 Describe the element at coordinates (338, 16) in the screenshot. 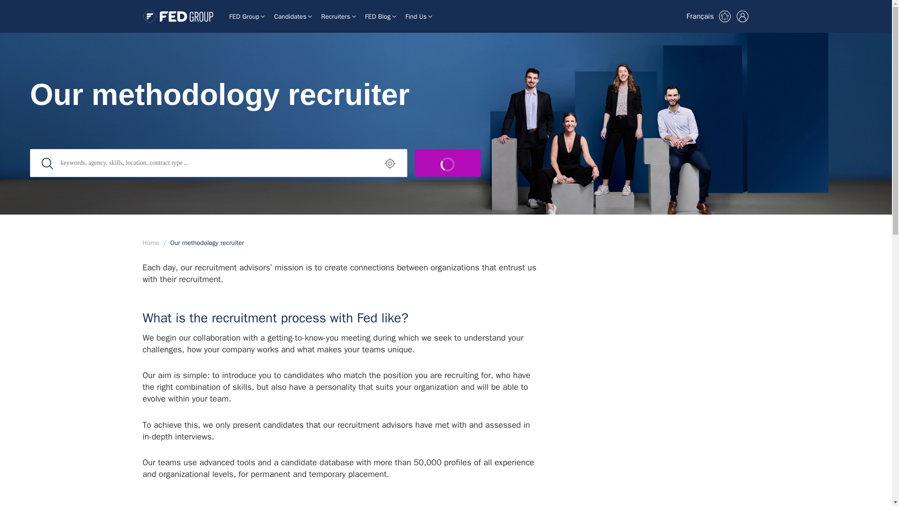

I see `Recruiters` at that location.